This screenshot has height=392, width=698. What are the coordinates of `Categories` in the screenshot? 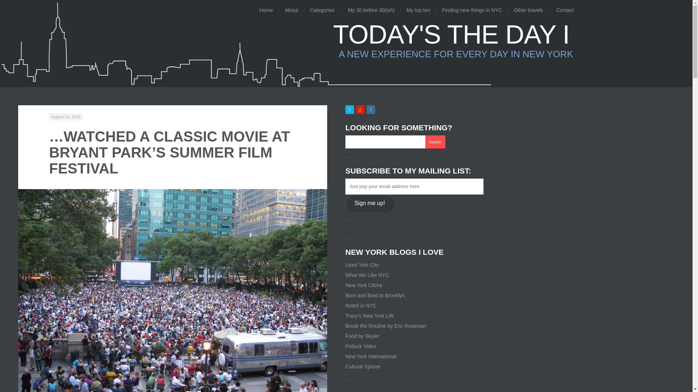 It's located at (350, 110).